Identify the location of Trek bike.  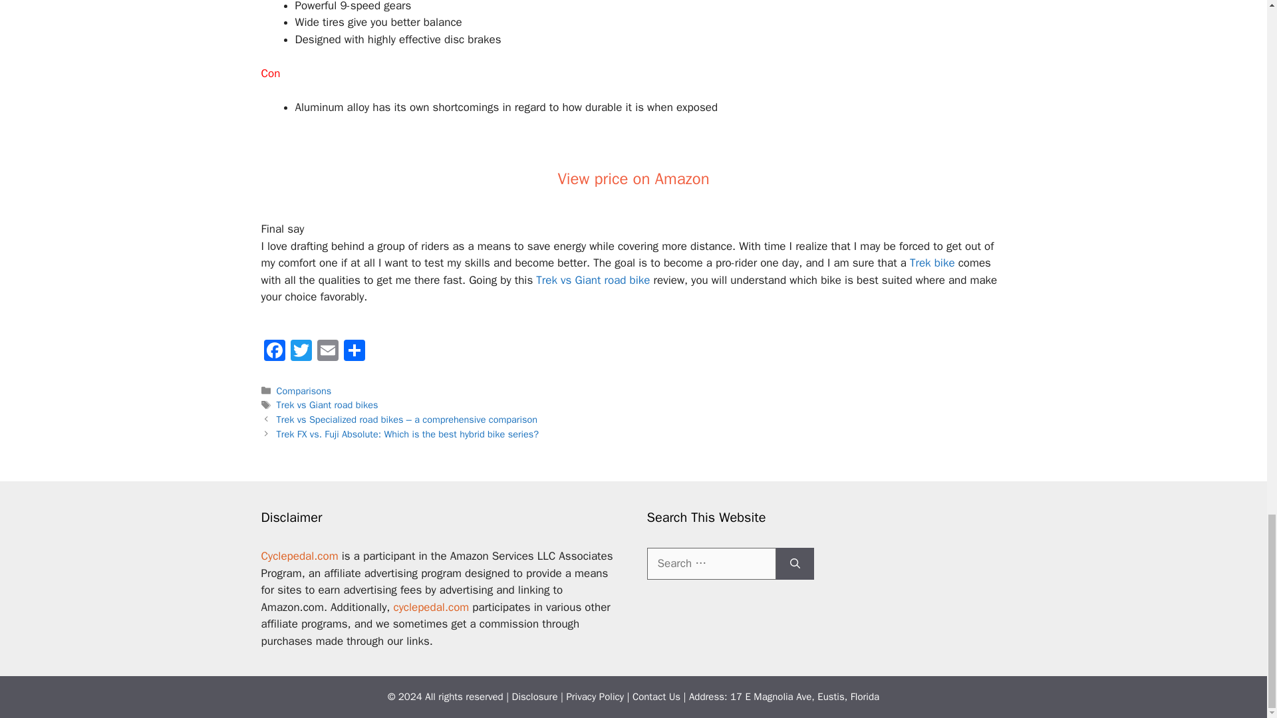
(932, 263).